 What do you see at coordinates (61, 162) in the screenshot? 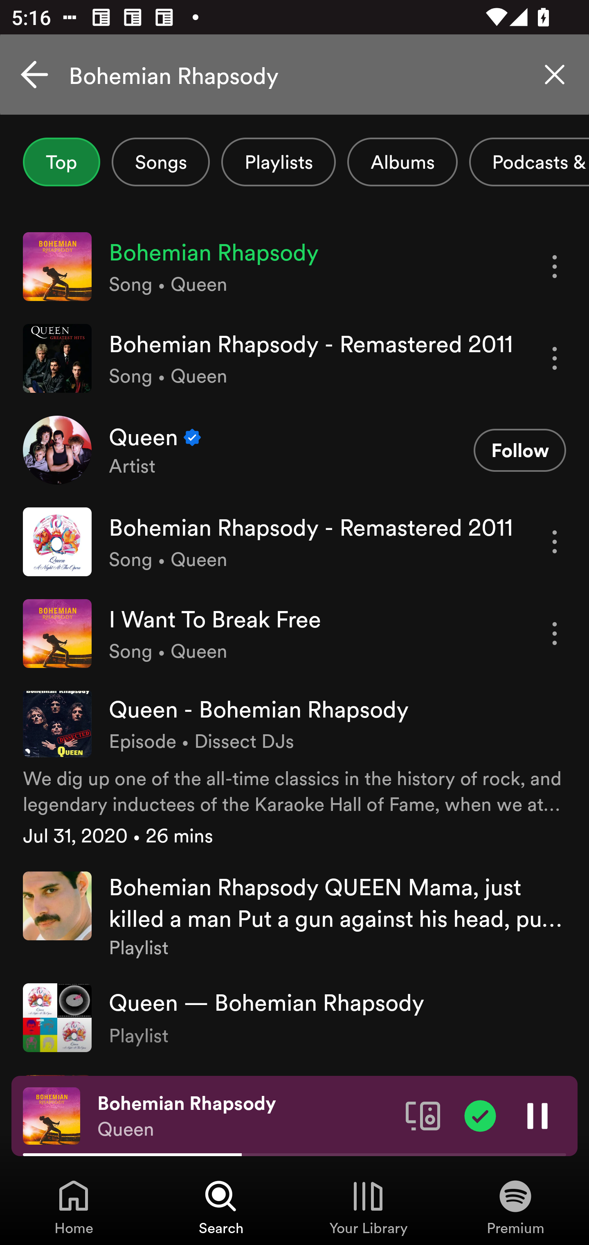
I see `Top` at bounding box center [61, 162].